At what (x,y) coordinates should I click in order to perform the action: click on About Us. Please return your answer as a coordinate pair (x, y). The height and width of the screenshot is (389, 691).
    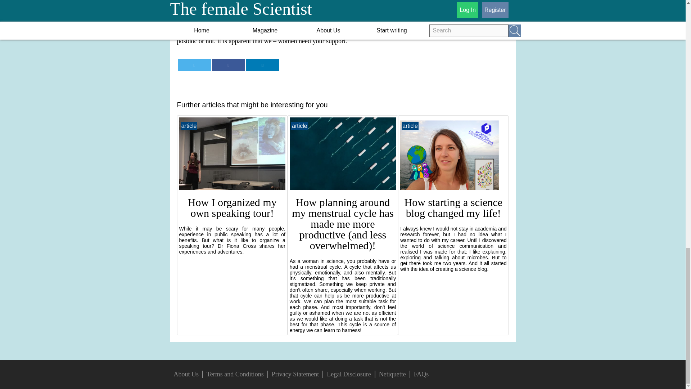
    Looking at the image, I should click on (186, 374).